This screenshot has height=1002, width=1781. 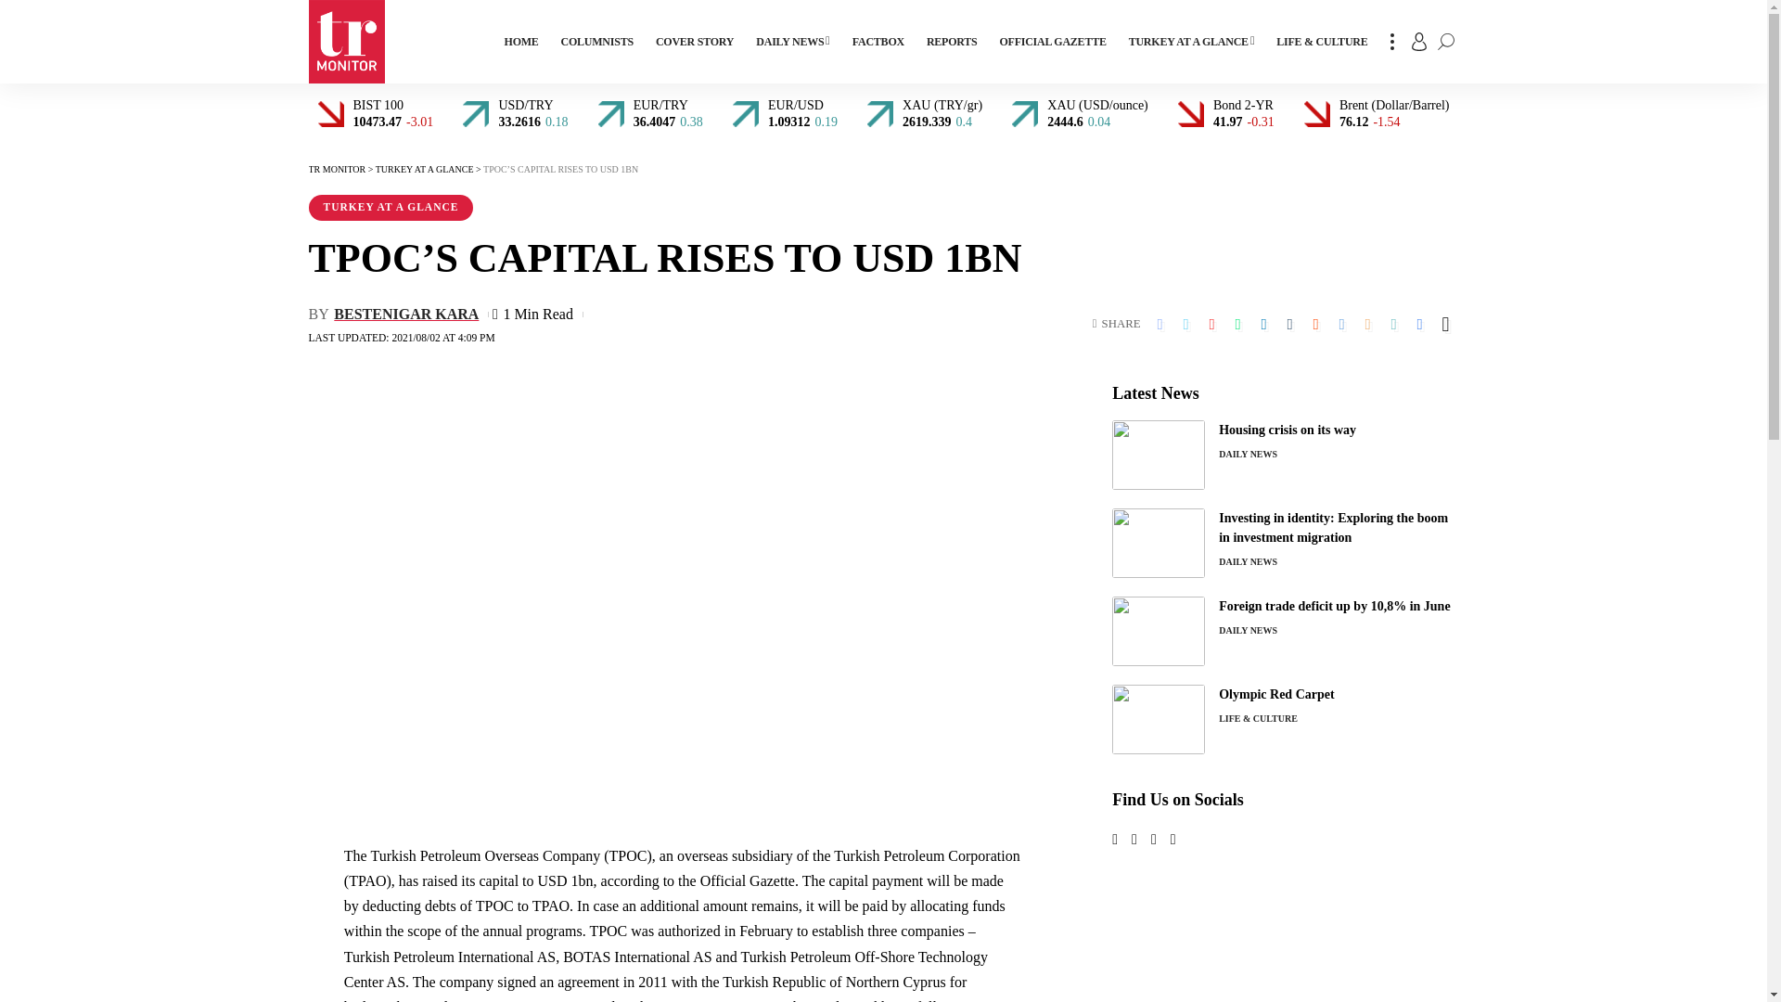 What do you see at coordinates (1052, 41) in the screenshot?
I see `OFFICIAL GAZETTE` at bounding box center [1052, 41].